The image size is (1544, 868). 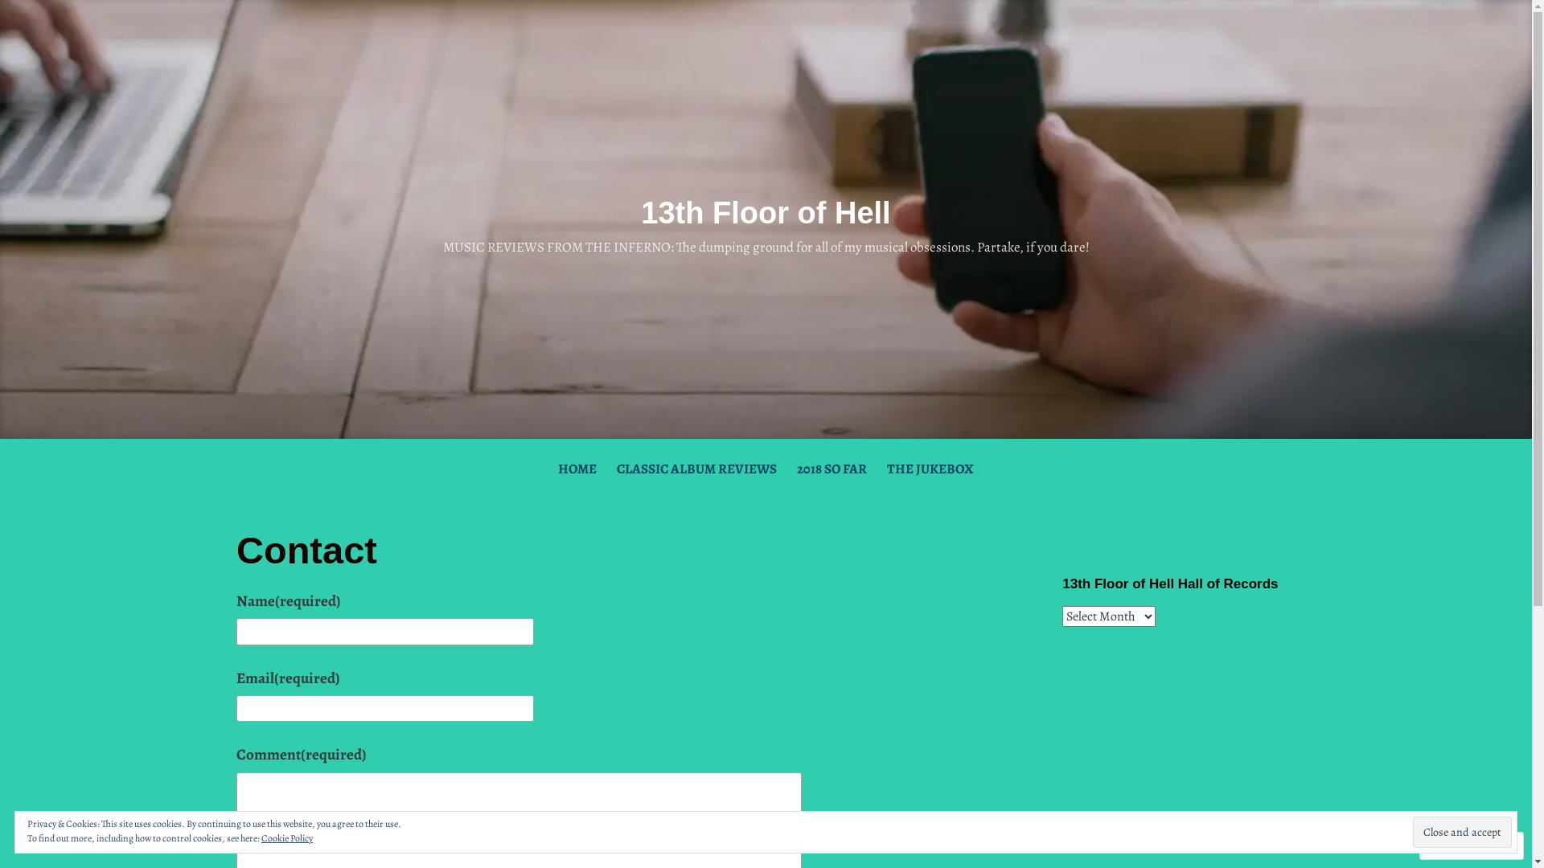 I want to click on 2018 SO FAR, so click(x=832, y=469).